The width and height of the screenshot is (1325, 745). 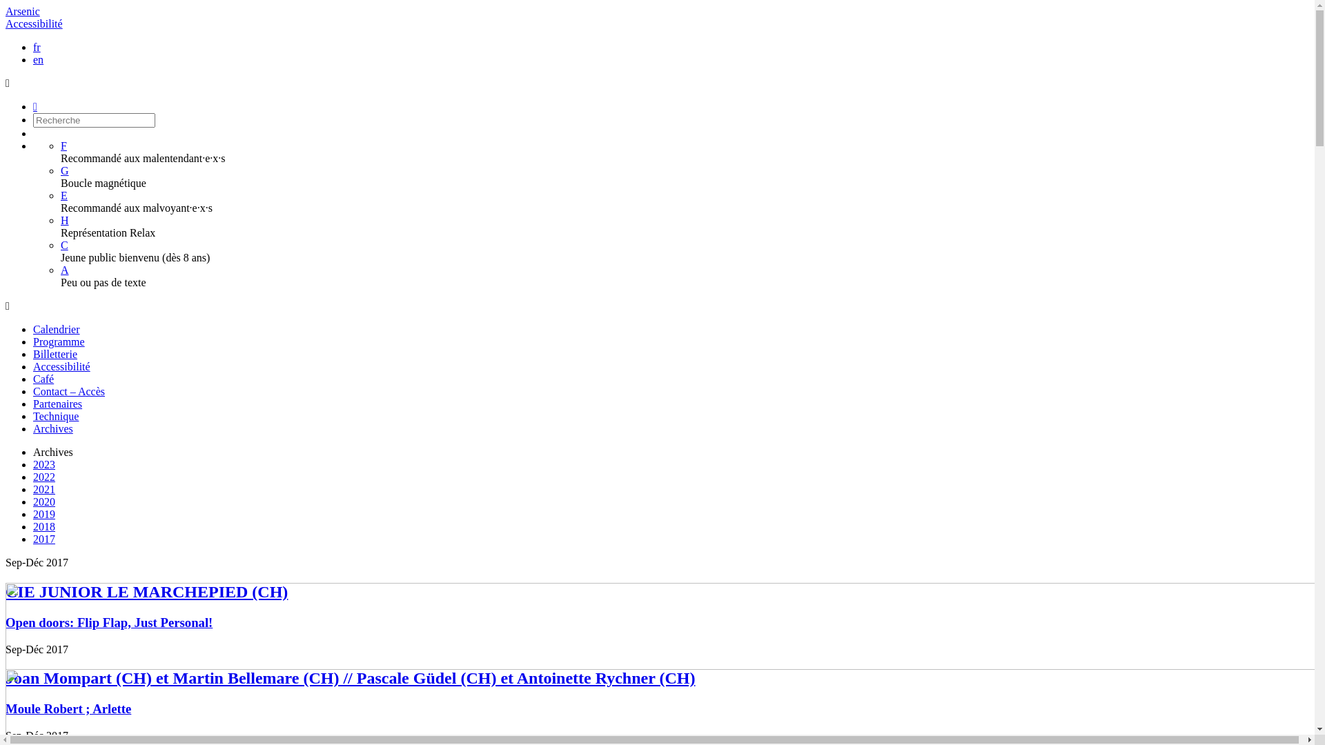 I want to click on 2017, so click(x=44, y=539).